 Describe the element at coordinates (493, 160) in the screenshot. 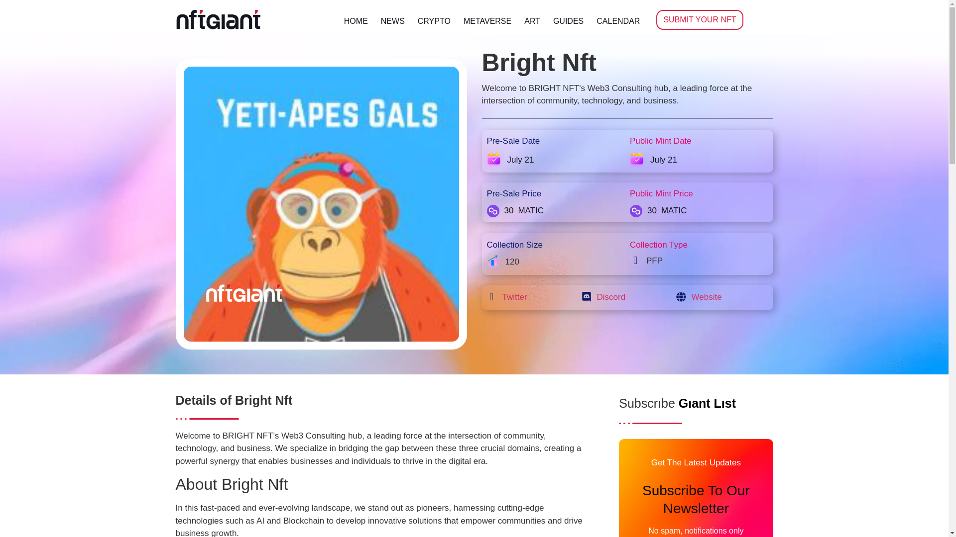

I see `Calendar` at that location.